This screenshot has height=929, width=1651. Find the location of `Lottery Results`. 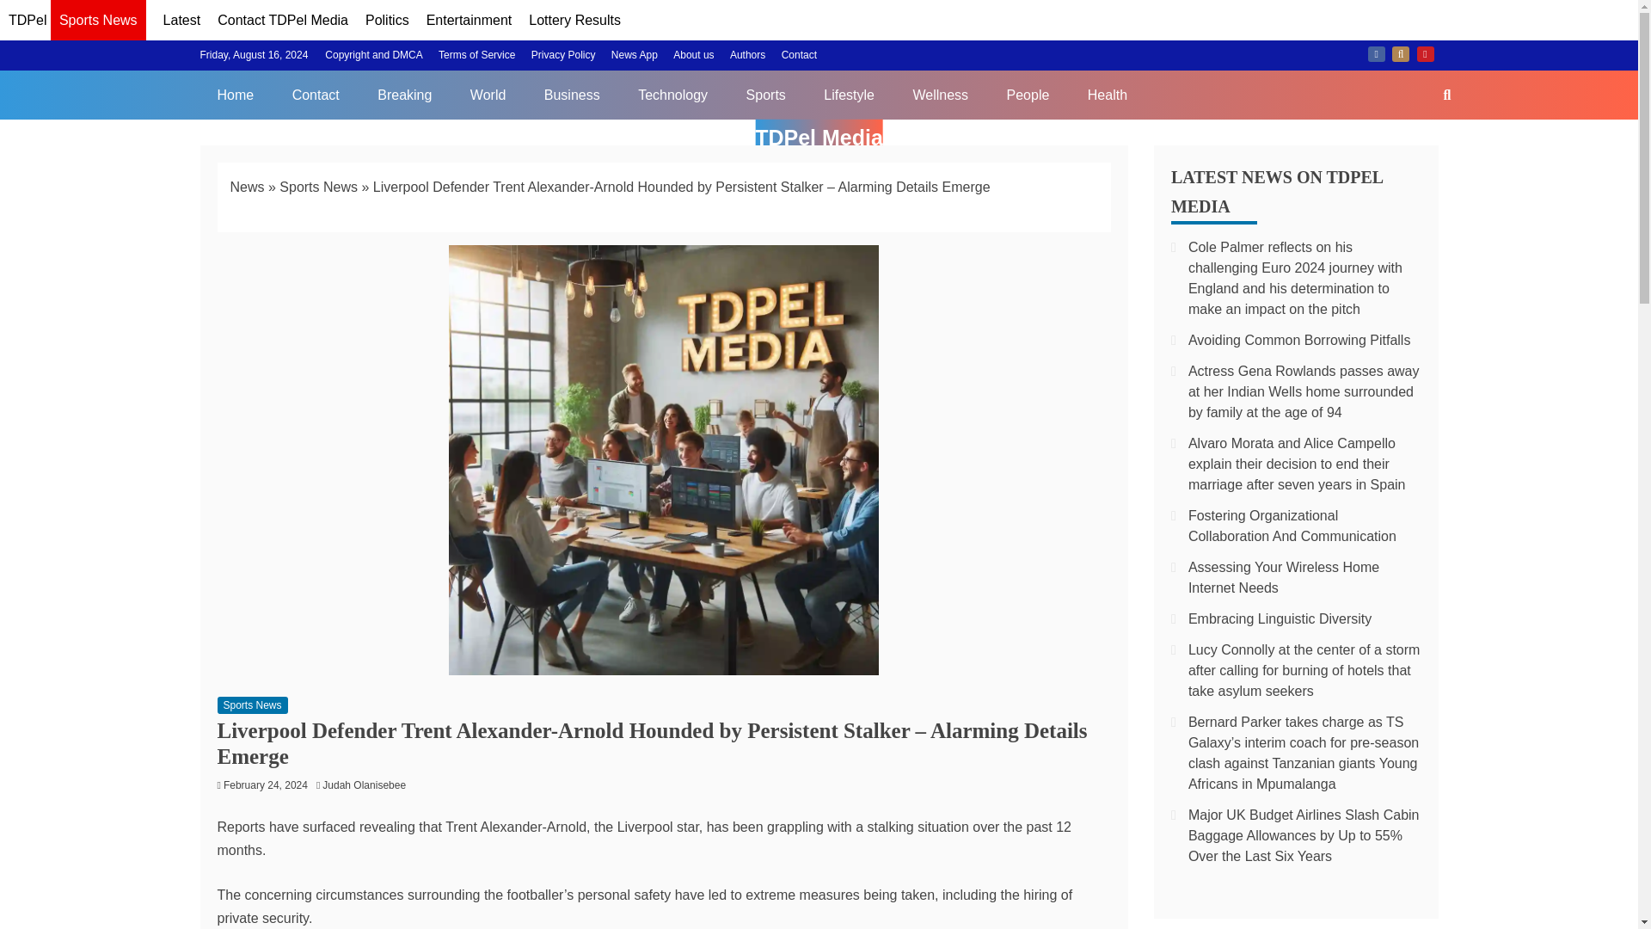

Lottery Results is located at coordinates (574, 21).